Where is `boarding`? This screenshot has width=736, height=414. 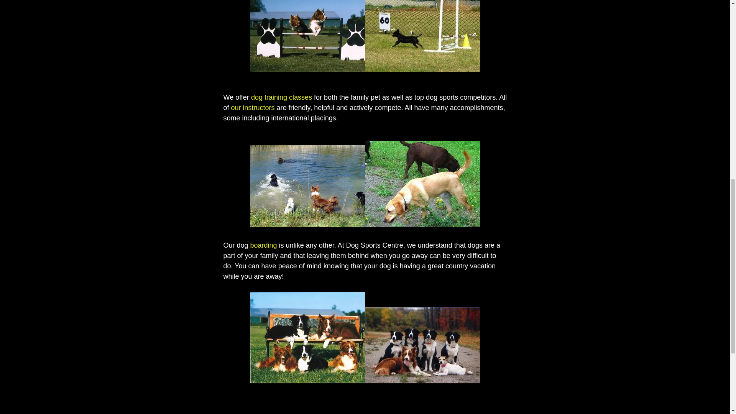 boarding is located at coordinates (264, 245).